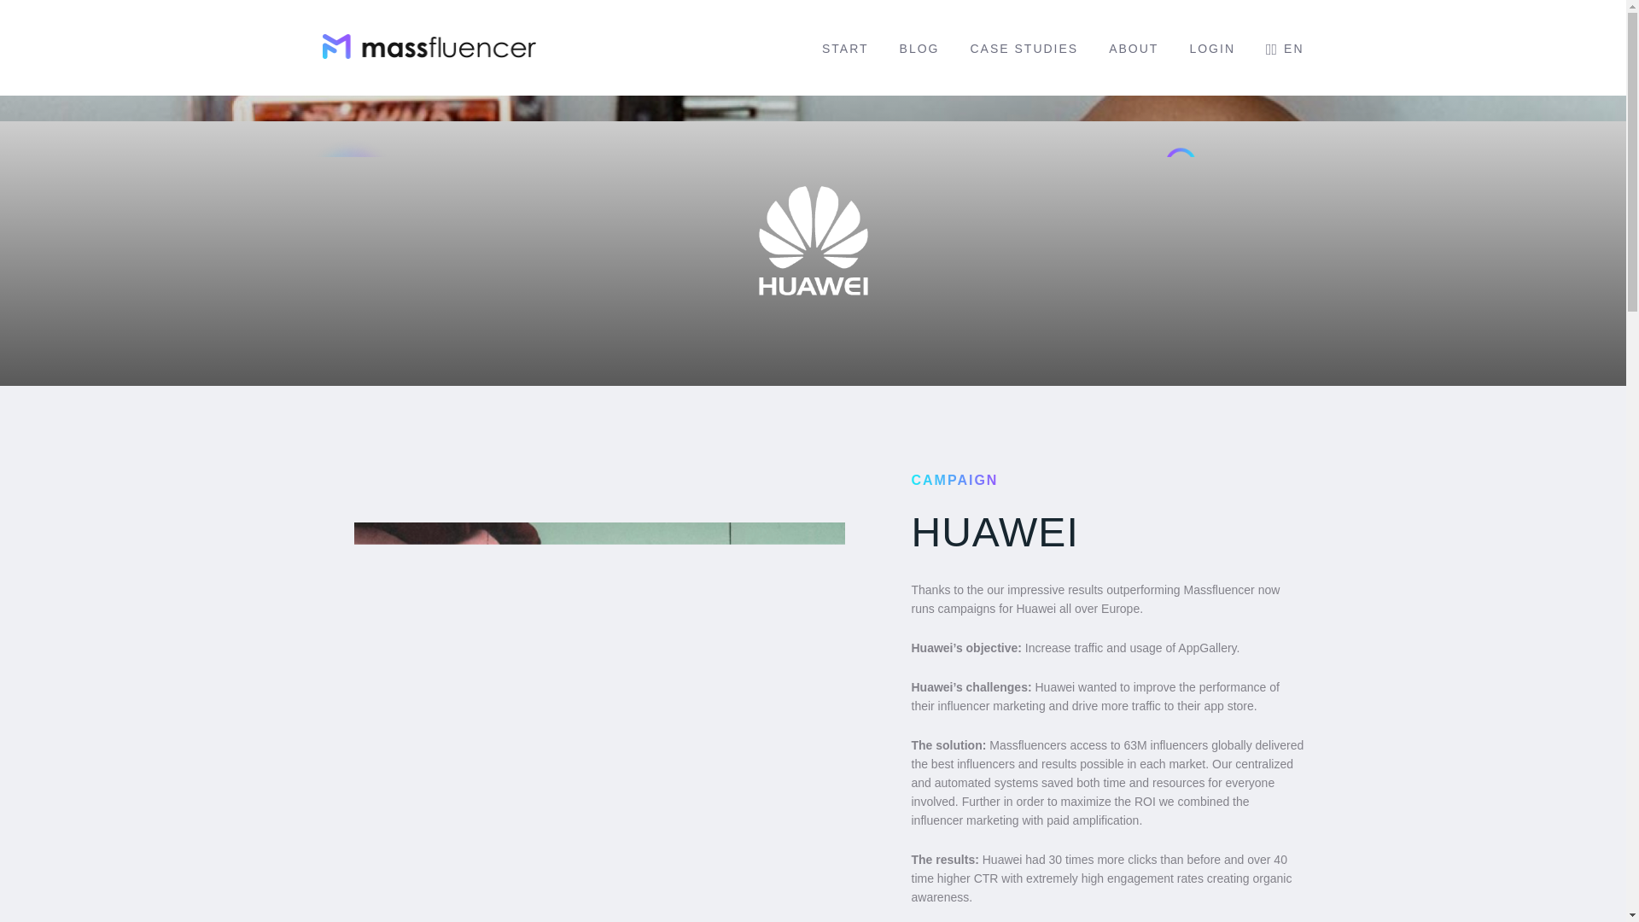 This screenshot has width=1639, height=922. Describe the element at coordinates (919, 48) in the screenshot. I see `BLOG` at that location.